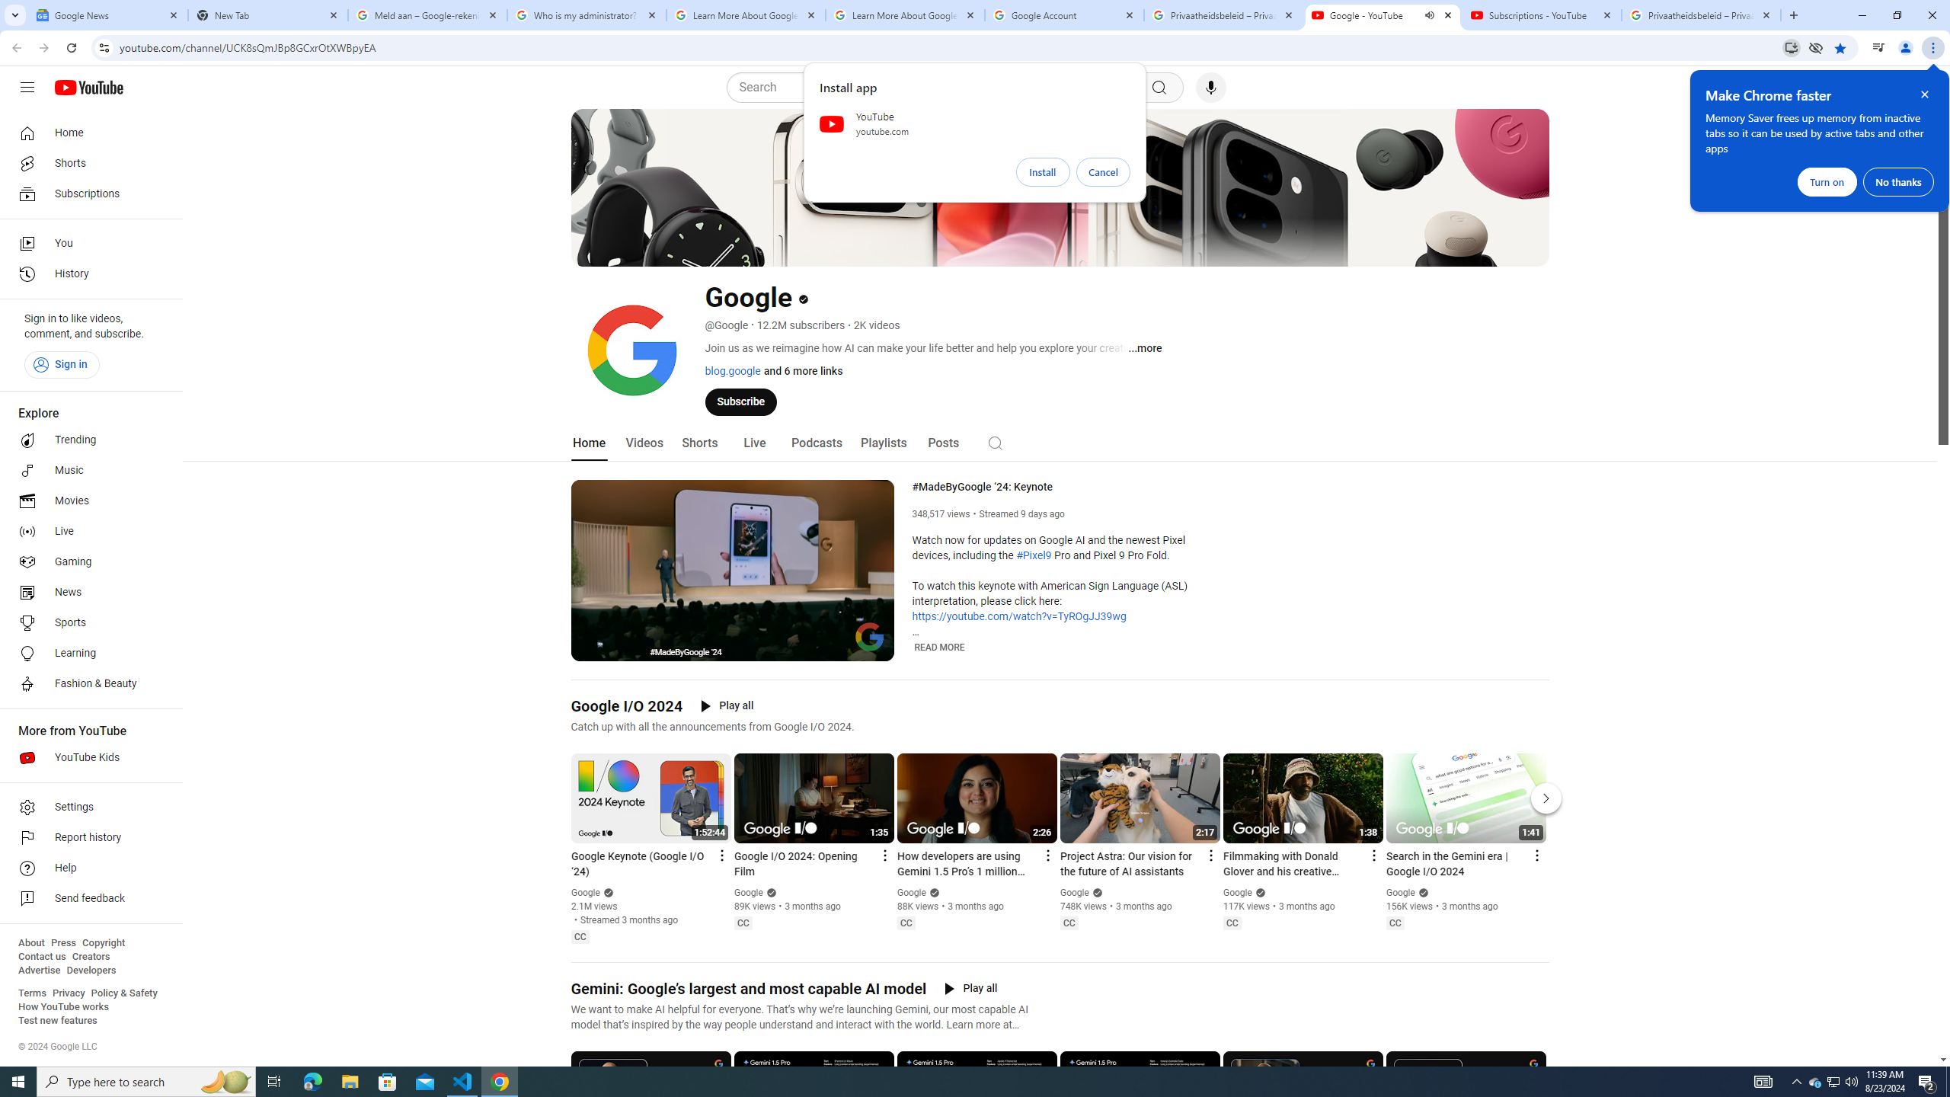 Image resolution: width=1950 pixels, height=1097 pixels. I want to click on Shorts, so click(87, 163).